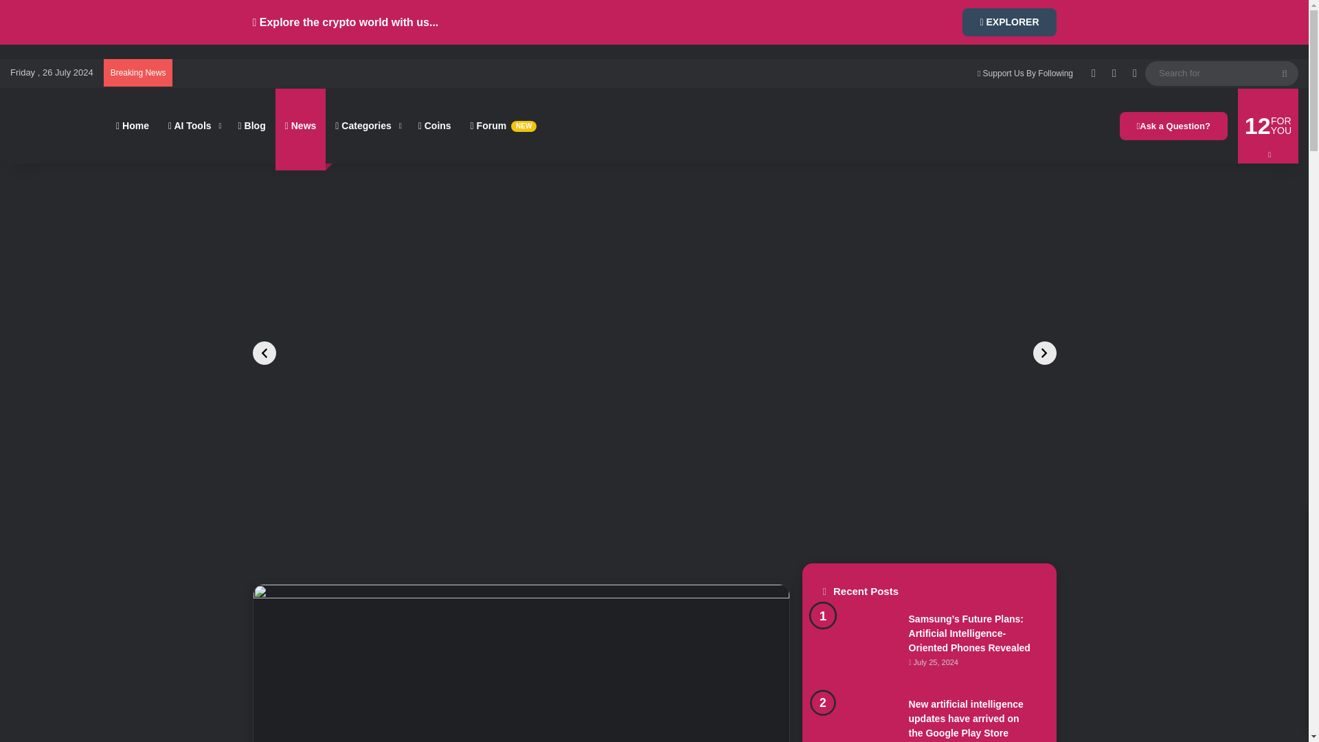  I want to click on Sidebar, so click(1114, 74).